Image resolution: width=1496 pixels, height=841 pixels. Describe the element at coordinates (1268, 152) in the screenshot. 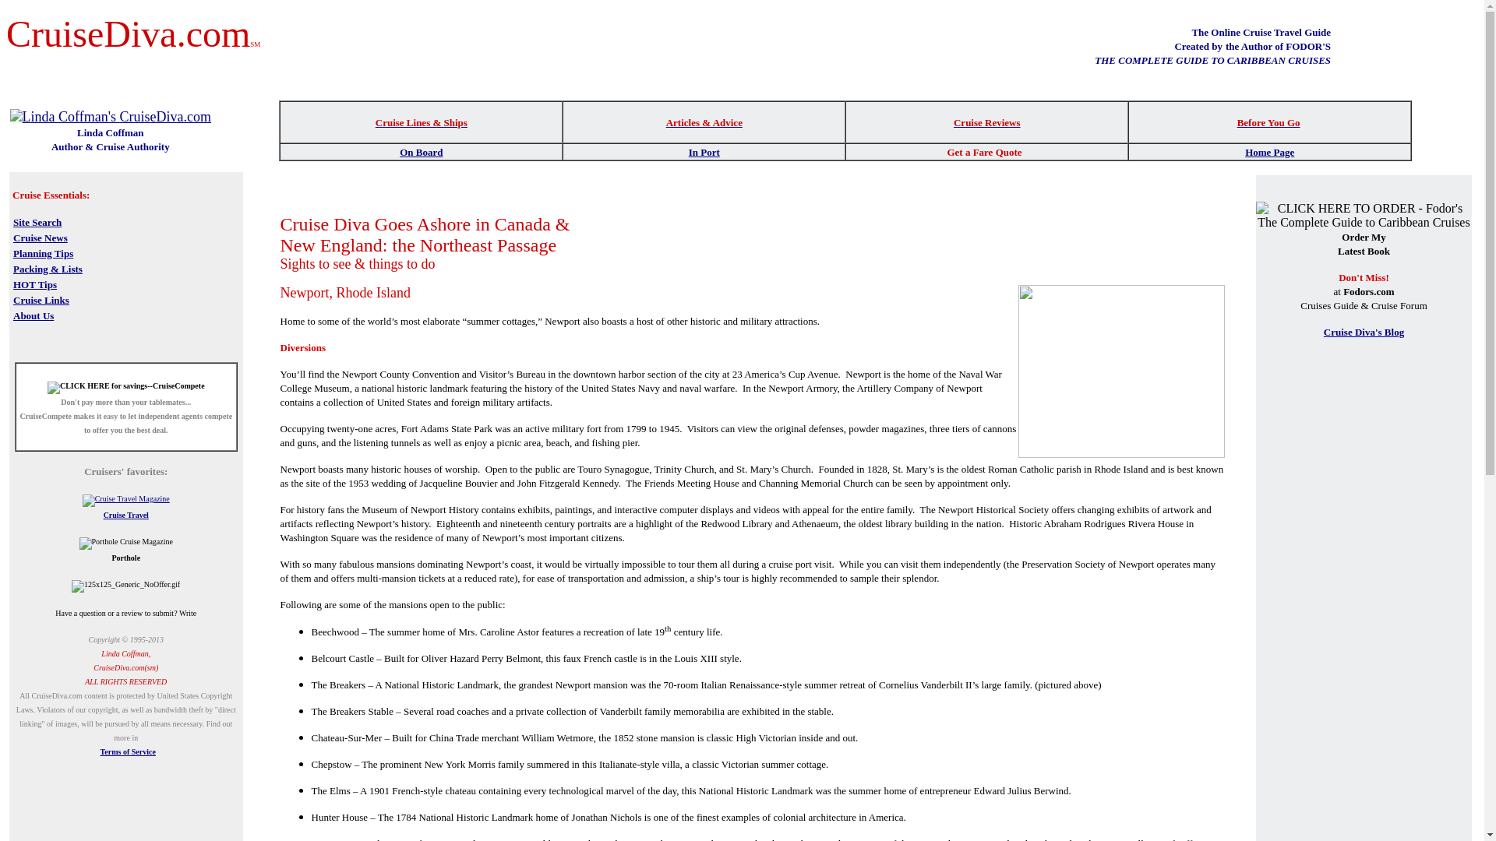

I see `Home Page` at that location.